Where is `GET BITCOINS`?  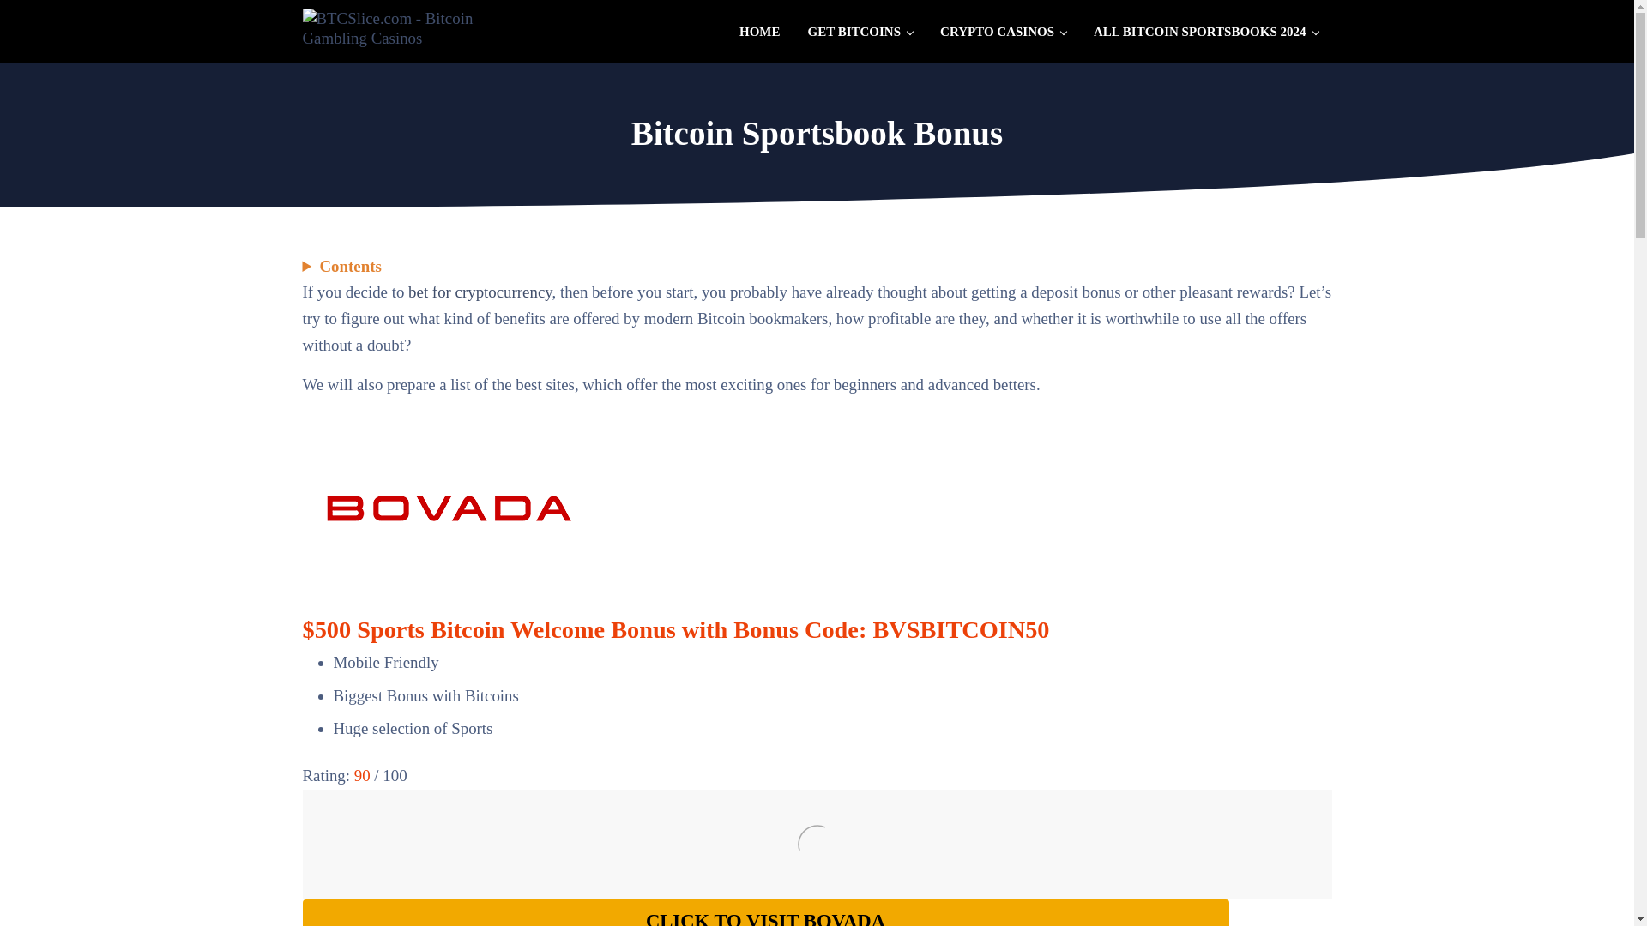
GET BITCOINS is located at coordinates (860, 31).